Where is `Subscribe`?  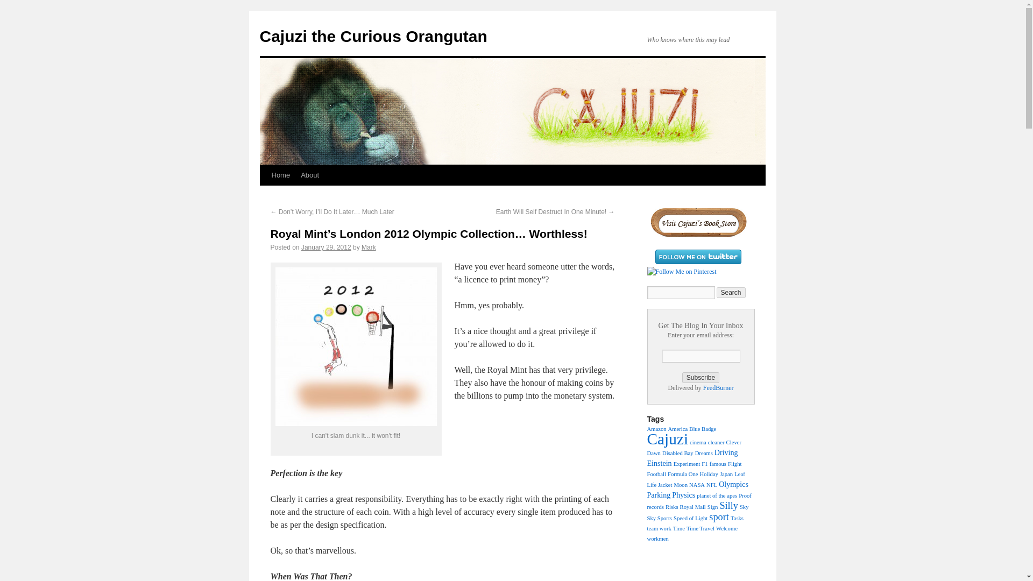 Subscribe is located at coordinates (701, 378).